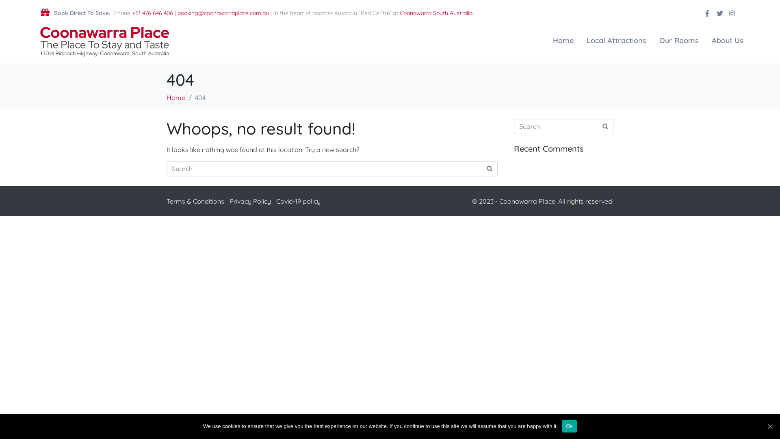  Describe the element at coordinates (563, 41) in the screenshot. I see `Home` at that location.